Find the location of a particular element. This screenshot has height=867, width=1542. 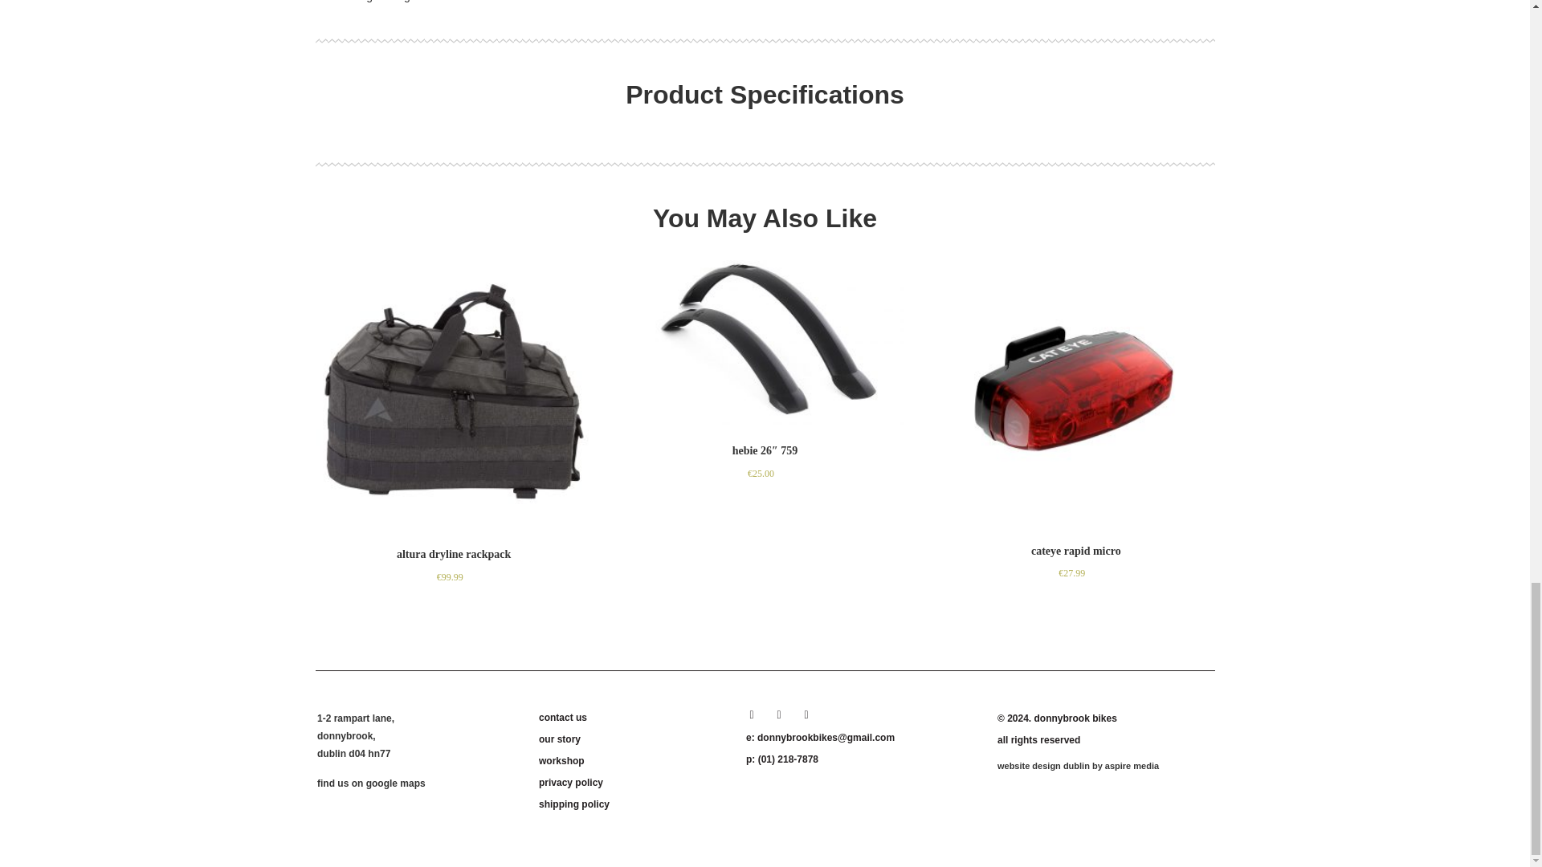

website design dublin is located at coordinates (1044, 766).